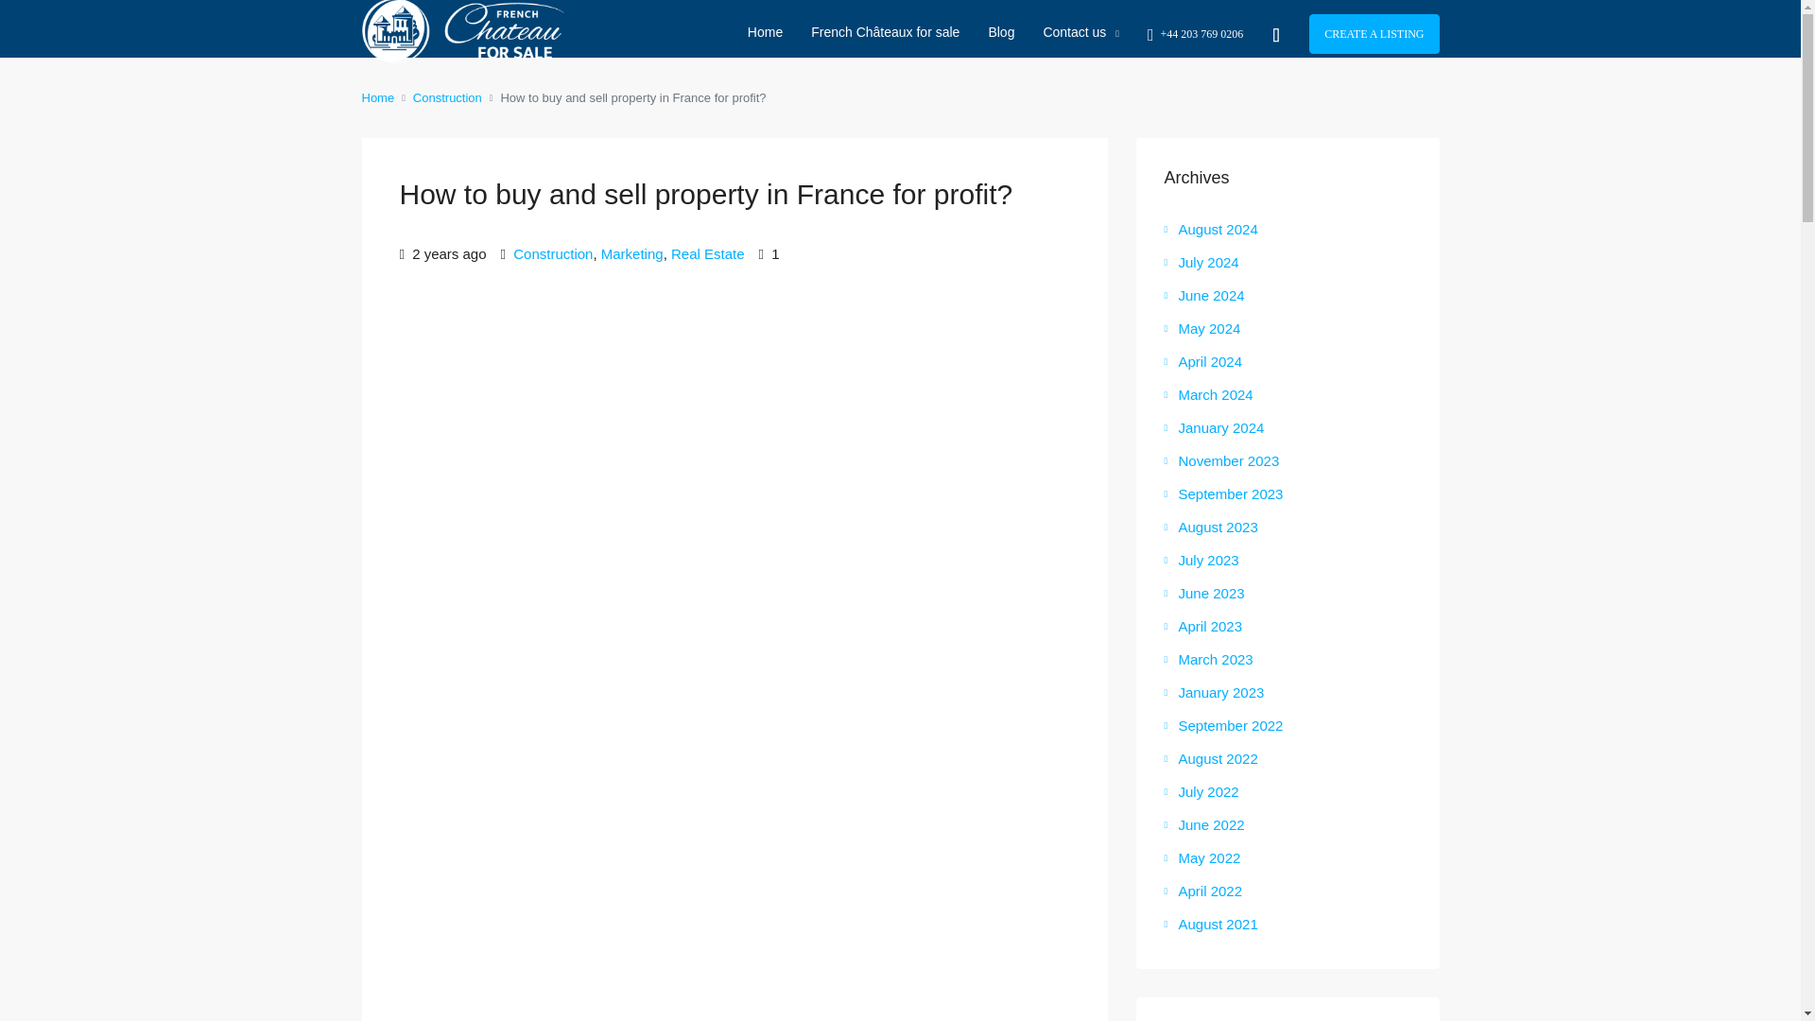 This screenshot has height=1021, width=1815. I want to click on Marketing, so click(631, 253).